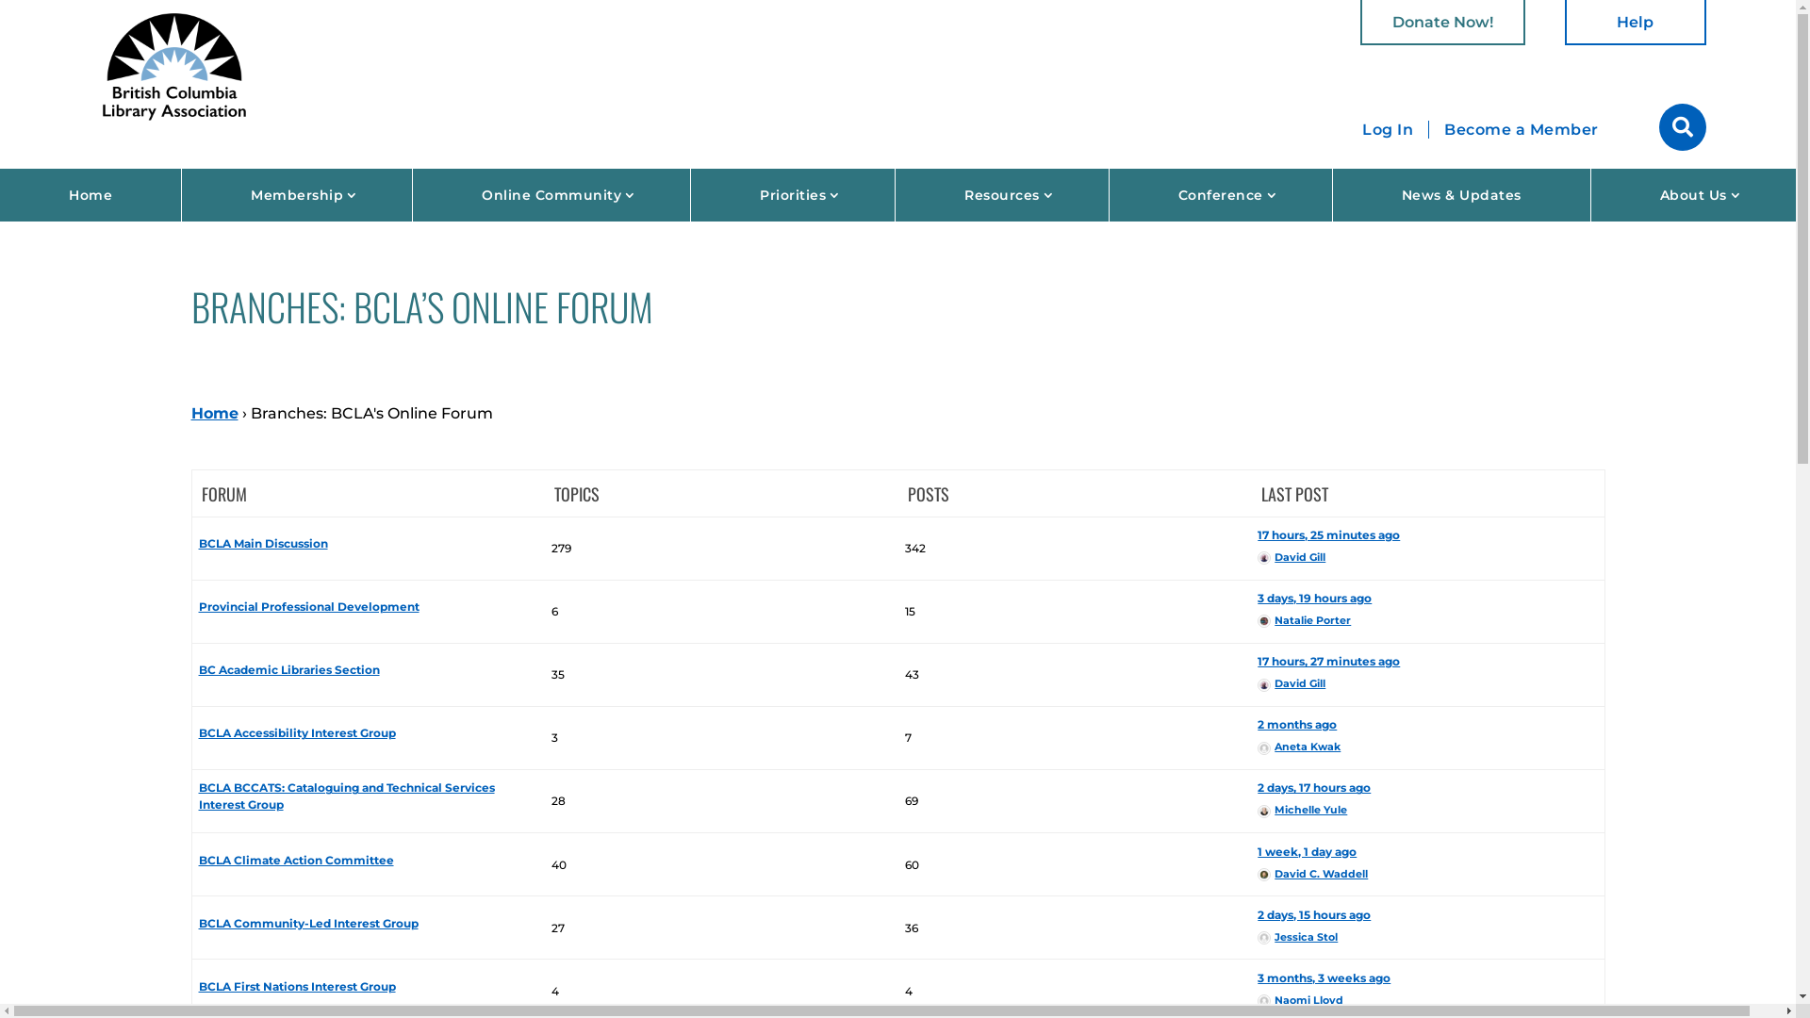  Describe the element at coordinates (1636, 23) in the screenshot. I see `Help` at that location.